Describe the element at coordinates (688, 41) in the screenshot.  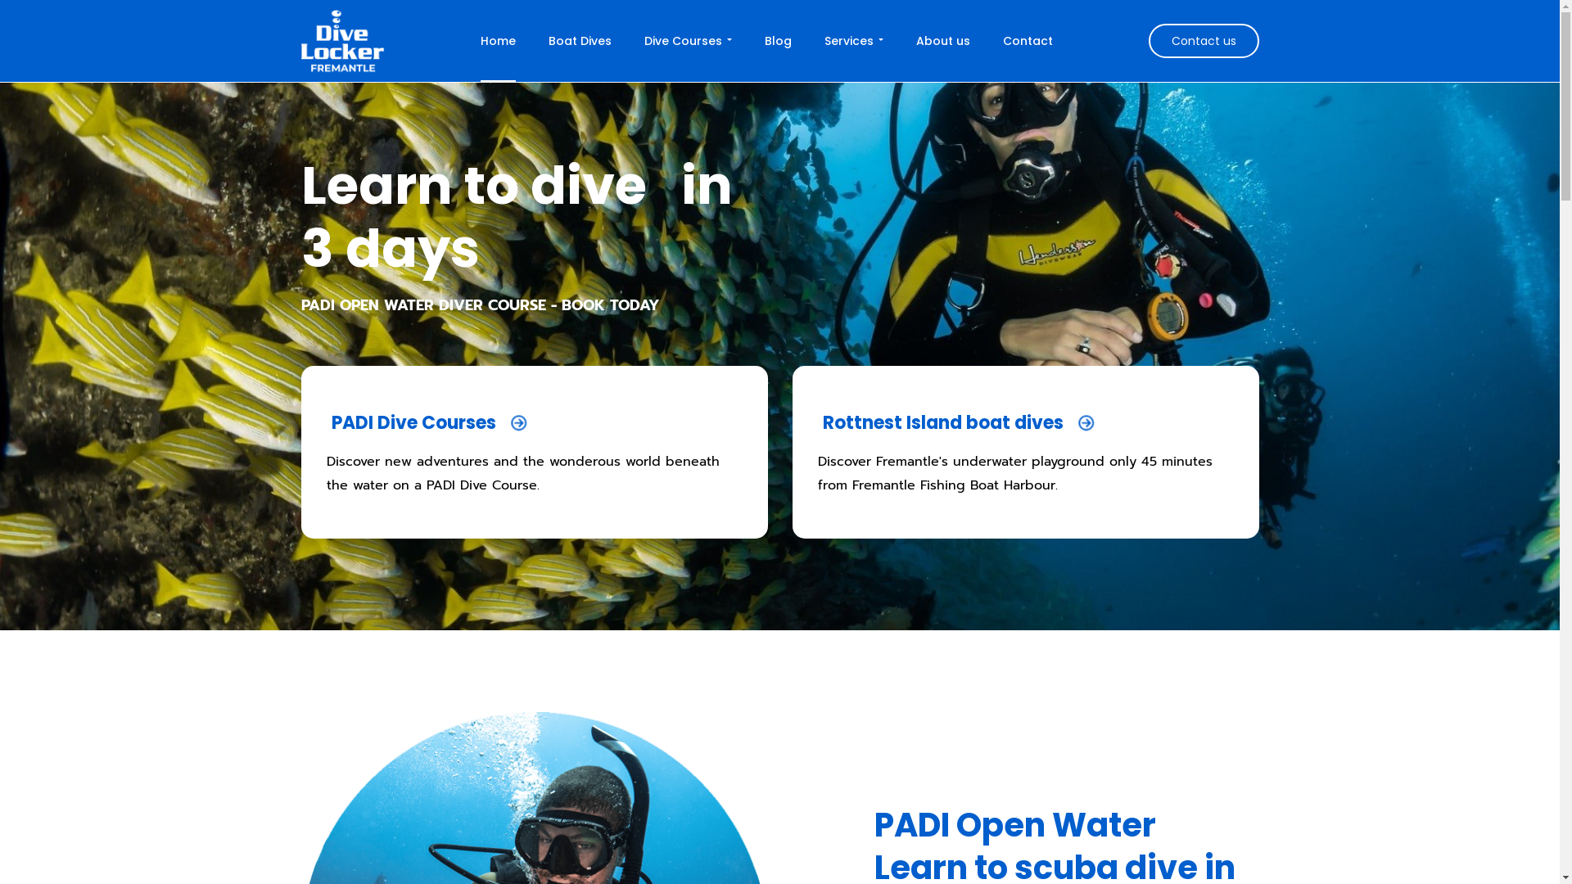
I see `Dive Courses` at that location.